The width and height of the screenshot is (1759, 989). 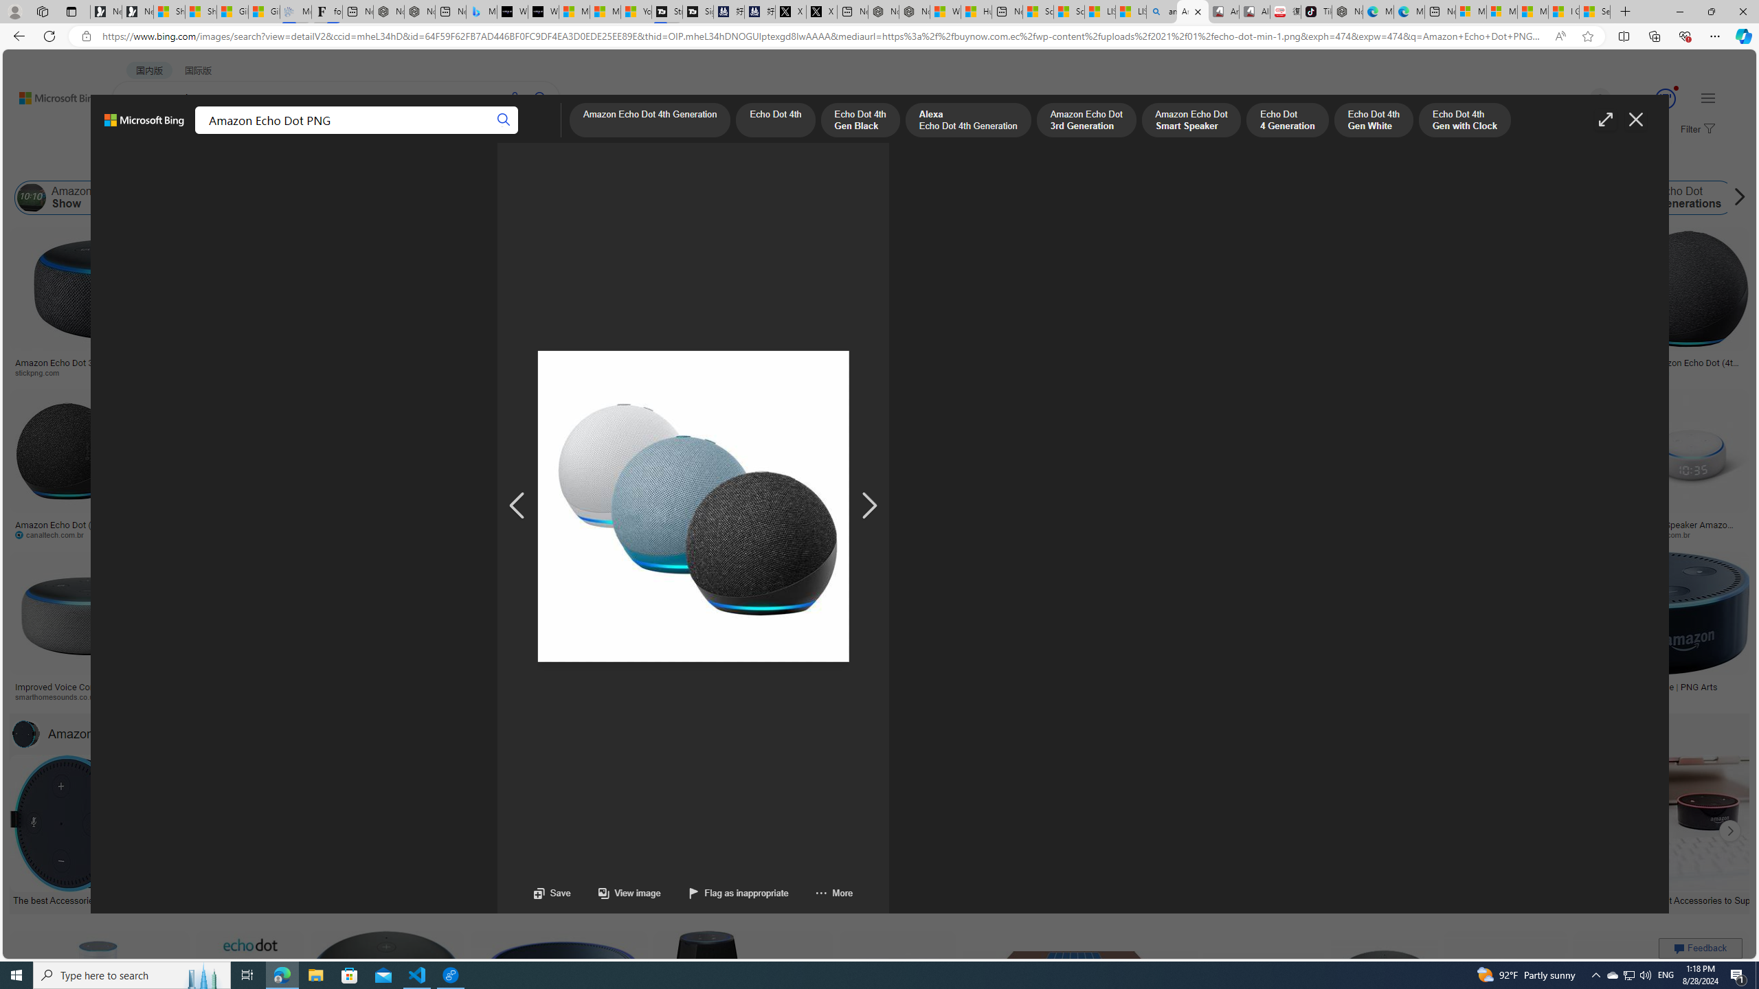 What do you see at coordinates (137, 135) in the screenshot?
I see `WEB` at bounding box center [137, 135].